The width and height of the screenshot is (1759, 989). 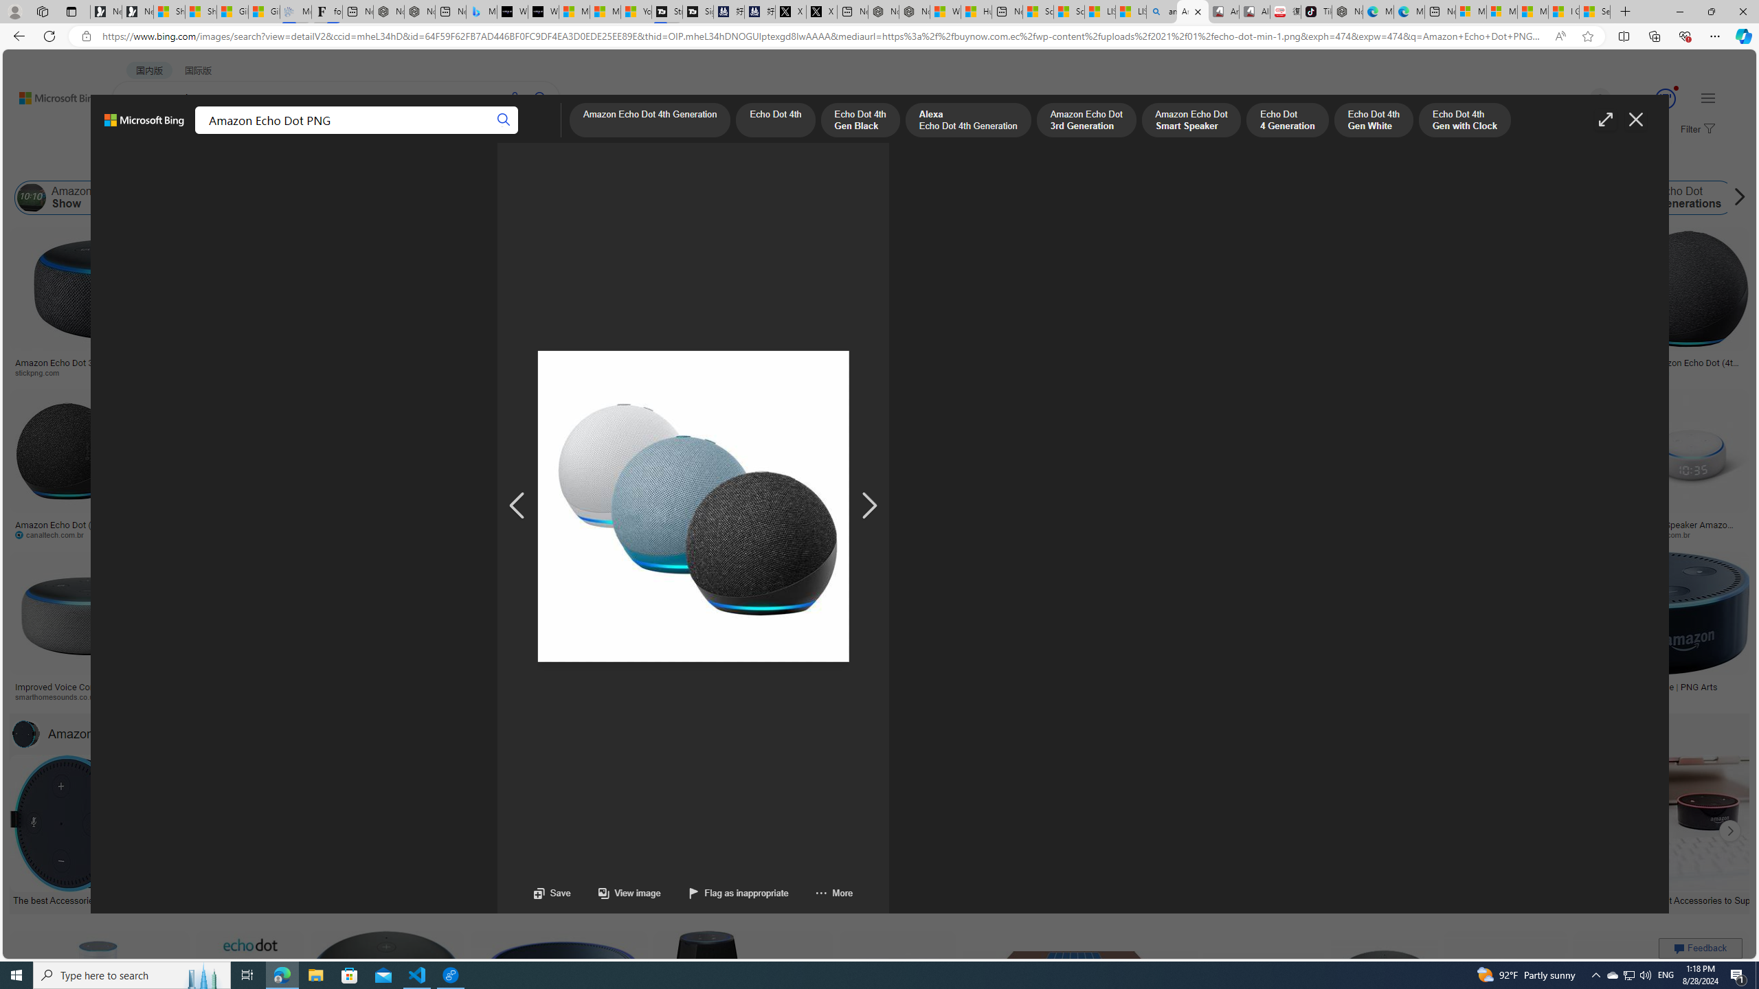 What do you see at coordinates (137, 135) in the screenshot?
I see `WEB` at bounding box center [137, 135].